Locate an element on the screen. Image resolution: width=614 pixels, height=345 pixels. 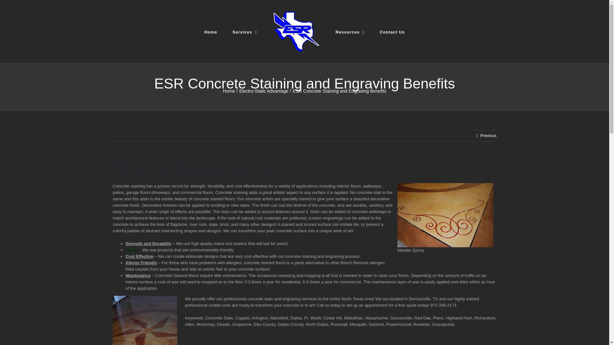
esr-concrete-engrave-and-stain-border-etch is located at coordinates (445, 215).